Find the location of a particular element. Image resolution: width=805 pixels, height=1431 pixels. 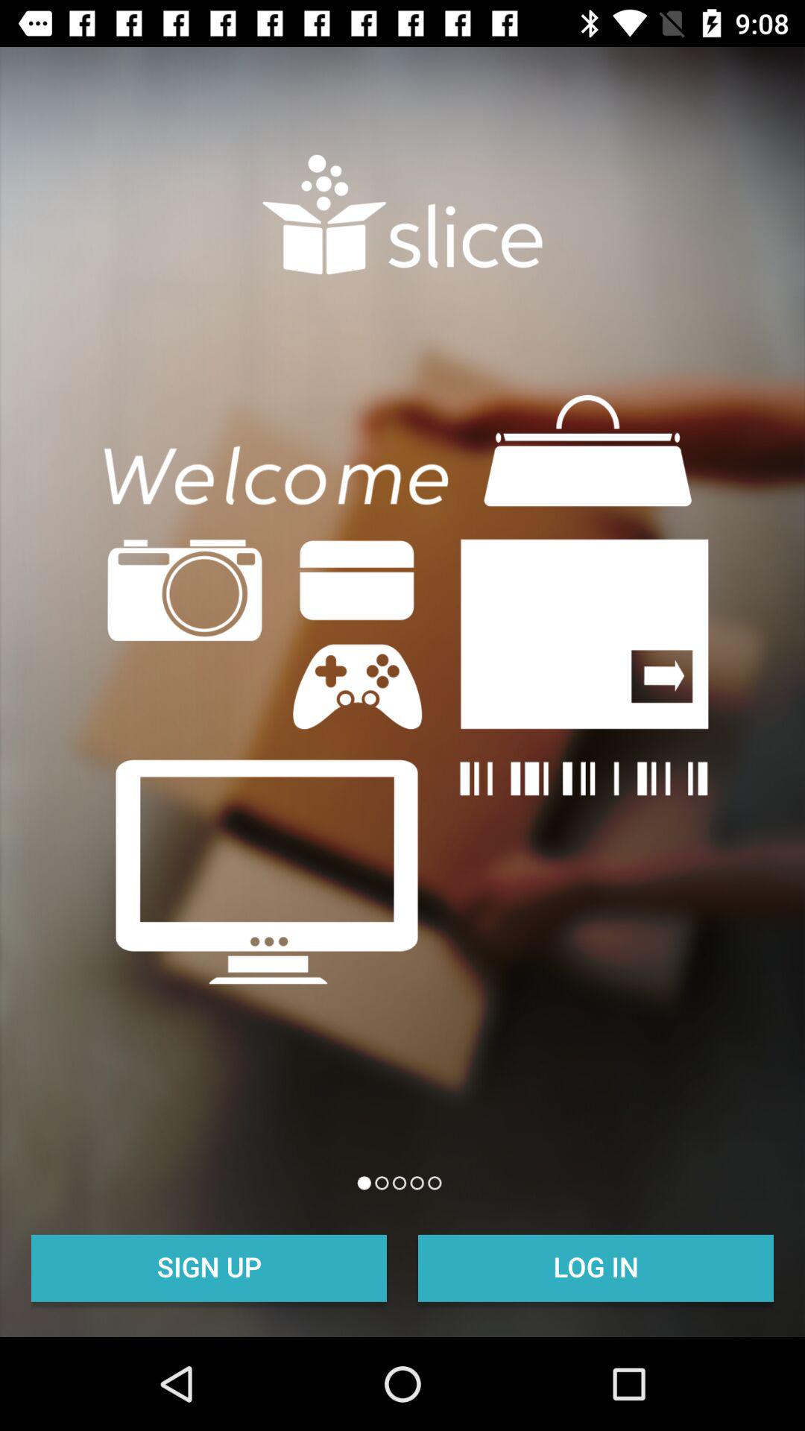

open item to the right of the sign up item is located at coordinates (596, 1266).